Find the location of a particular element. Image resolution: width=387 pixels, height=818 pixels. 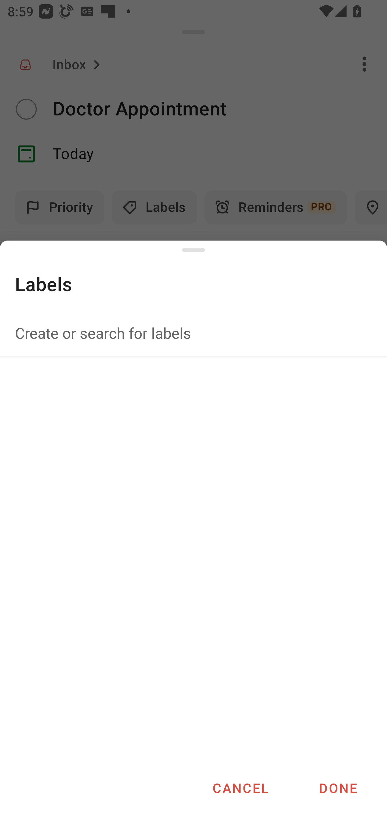

DONE is located at coordinates (338, 788).